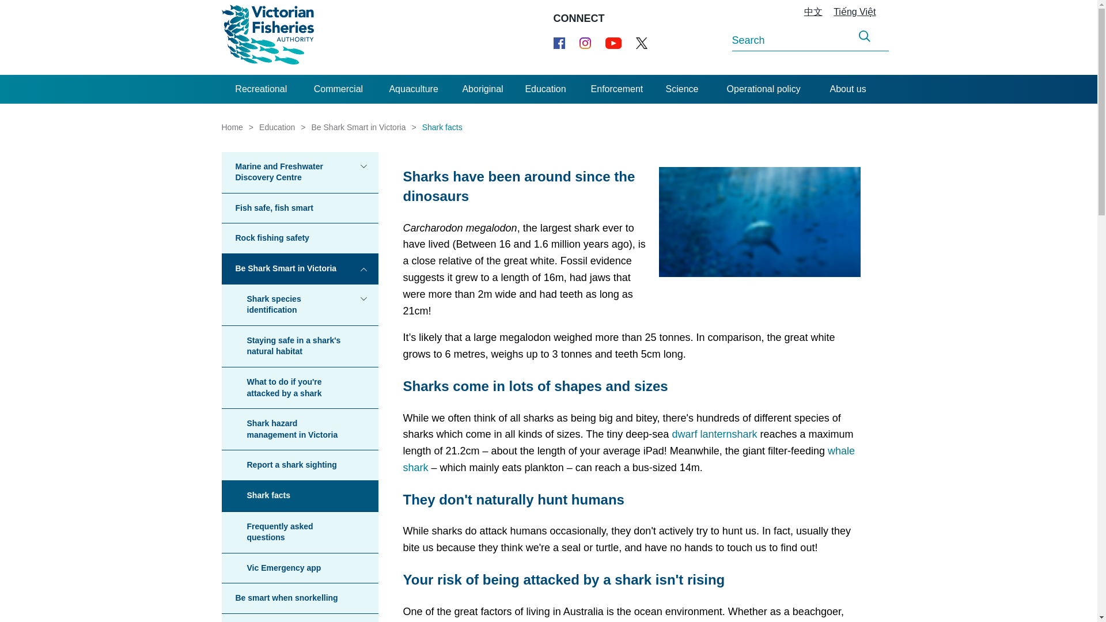 Image resolution: width=1106 pixels, height=622 pixels. I want to click on Facebook, so click(559, 43).